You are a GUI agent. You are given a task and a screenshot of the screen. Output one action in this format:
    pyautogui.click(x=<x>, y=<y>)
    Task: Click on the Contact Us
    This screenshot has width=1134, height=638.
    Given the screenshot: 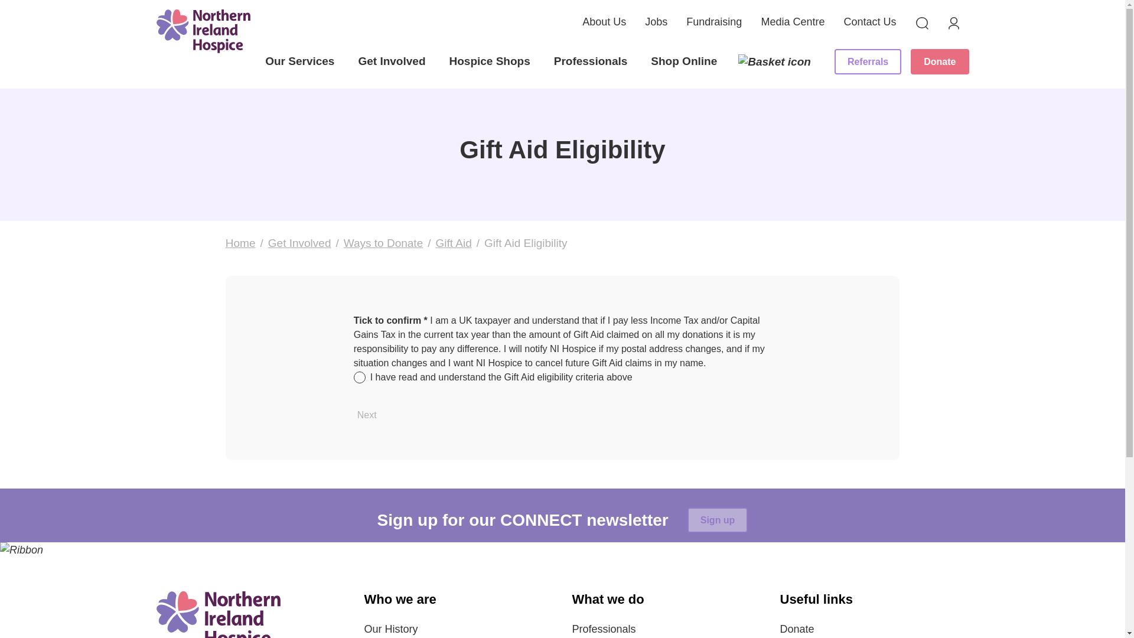 What is the action you would take?
    pyautogui.click(x=869, y=21)
    